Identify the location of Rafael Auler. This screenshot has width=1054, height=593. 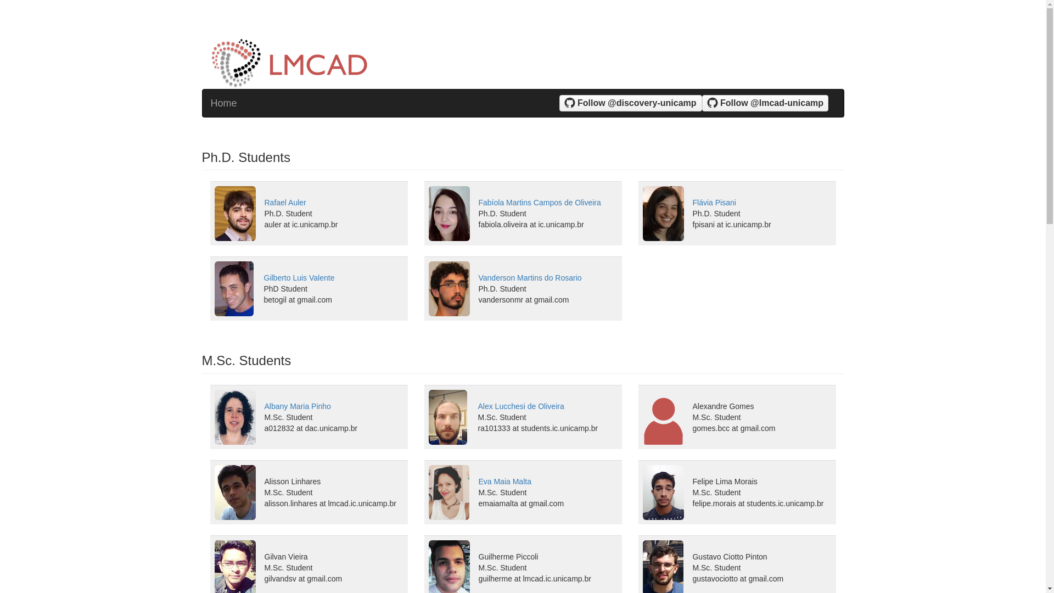
(285, 203).